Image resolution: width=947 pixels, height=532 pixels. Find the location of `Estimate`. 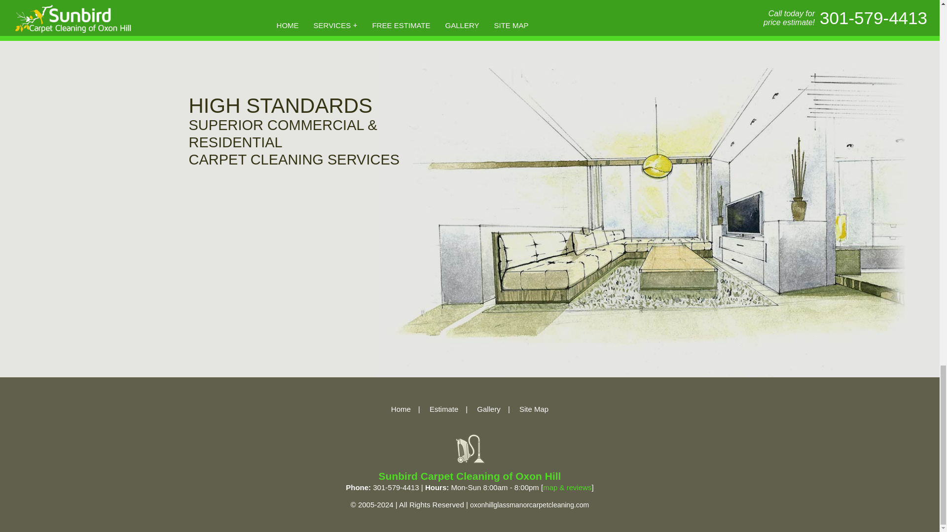

Estimate is located at coordinates (444, 409).